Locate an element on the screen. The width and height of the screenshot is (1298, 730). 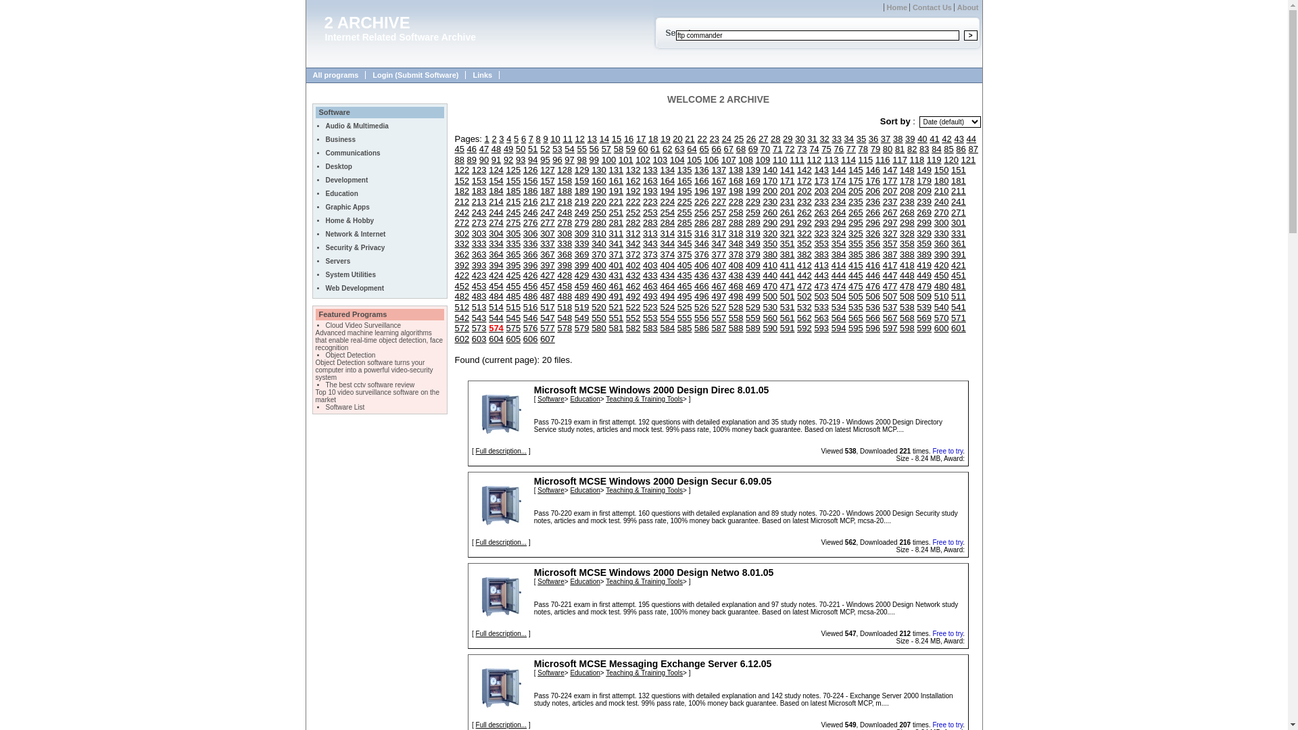
392 is located at coordinates (462, 265).